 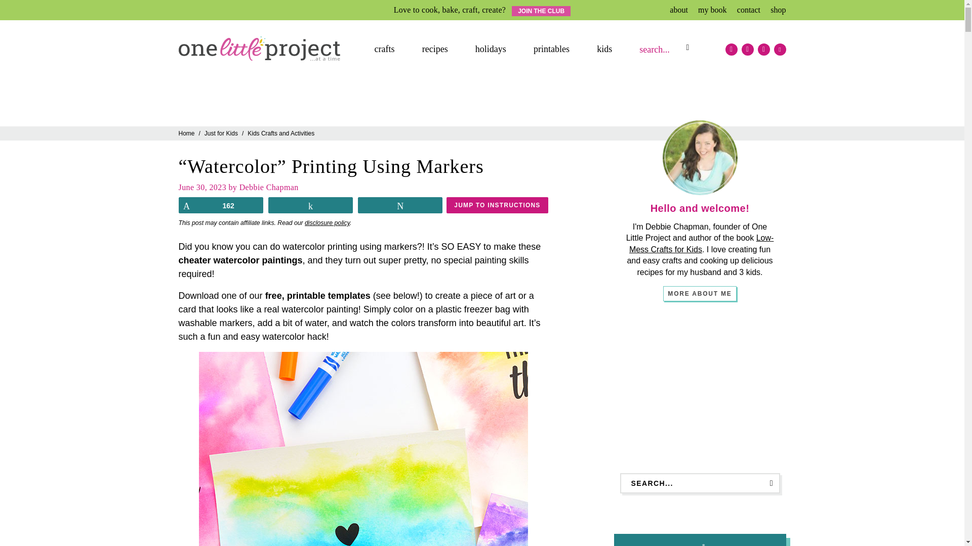 What do you see at coordinates (604, 49) in the screenshot?
I see `kids` at bounding box center [604, 49].